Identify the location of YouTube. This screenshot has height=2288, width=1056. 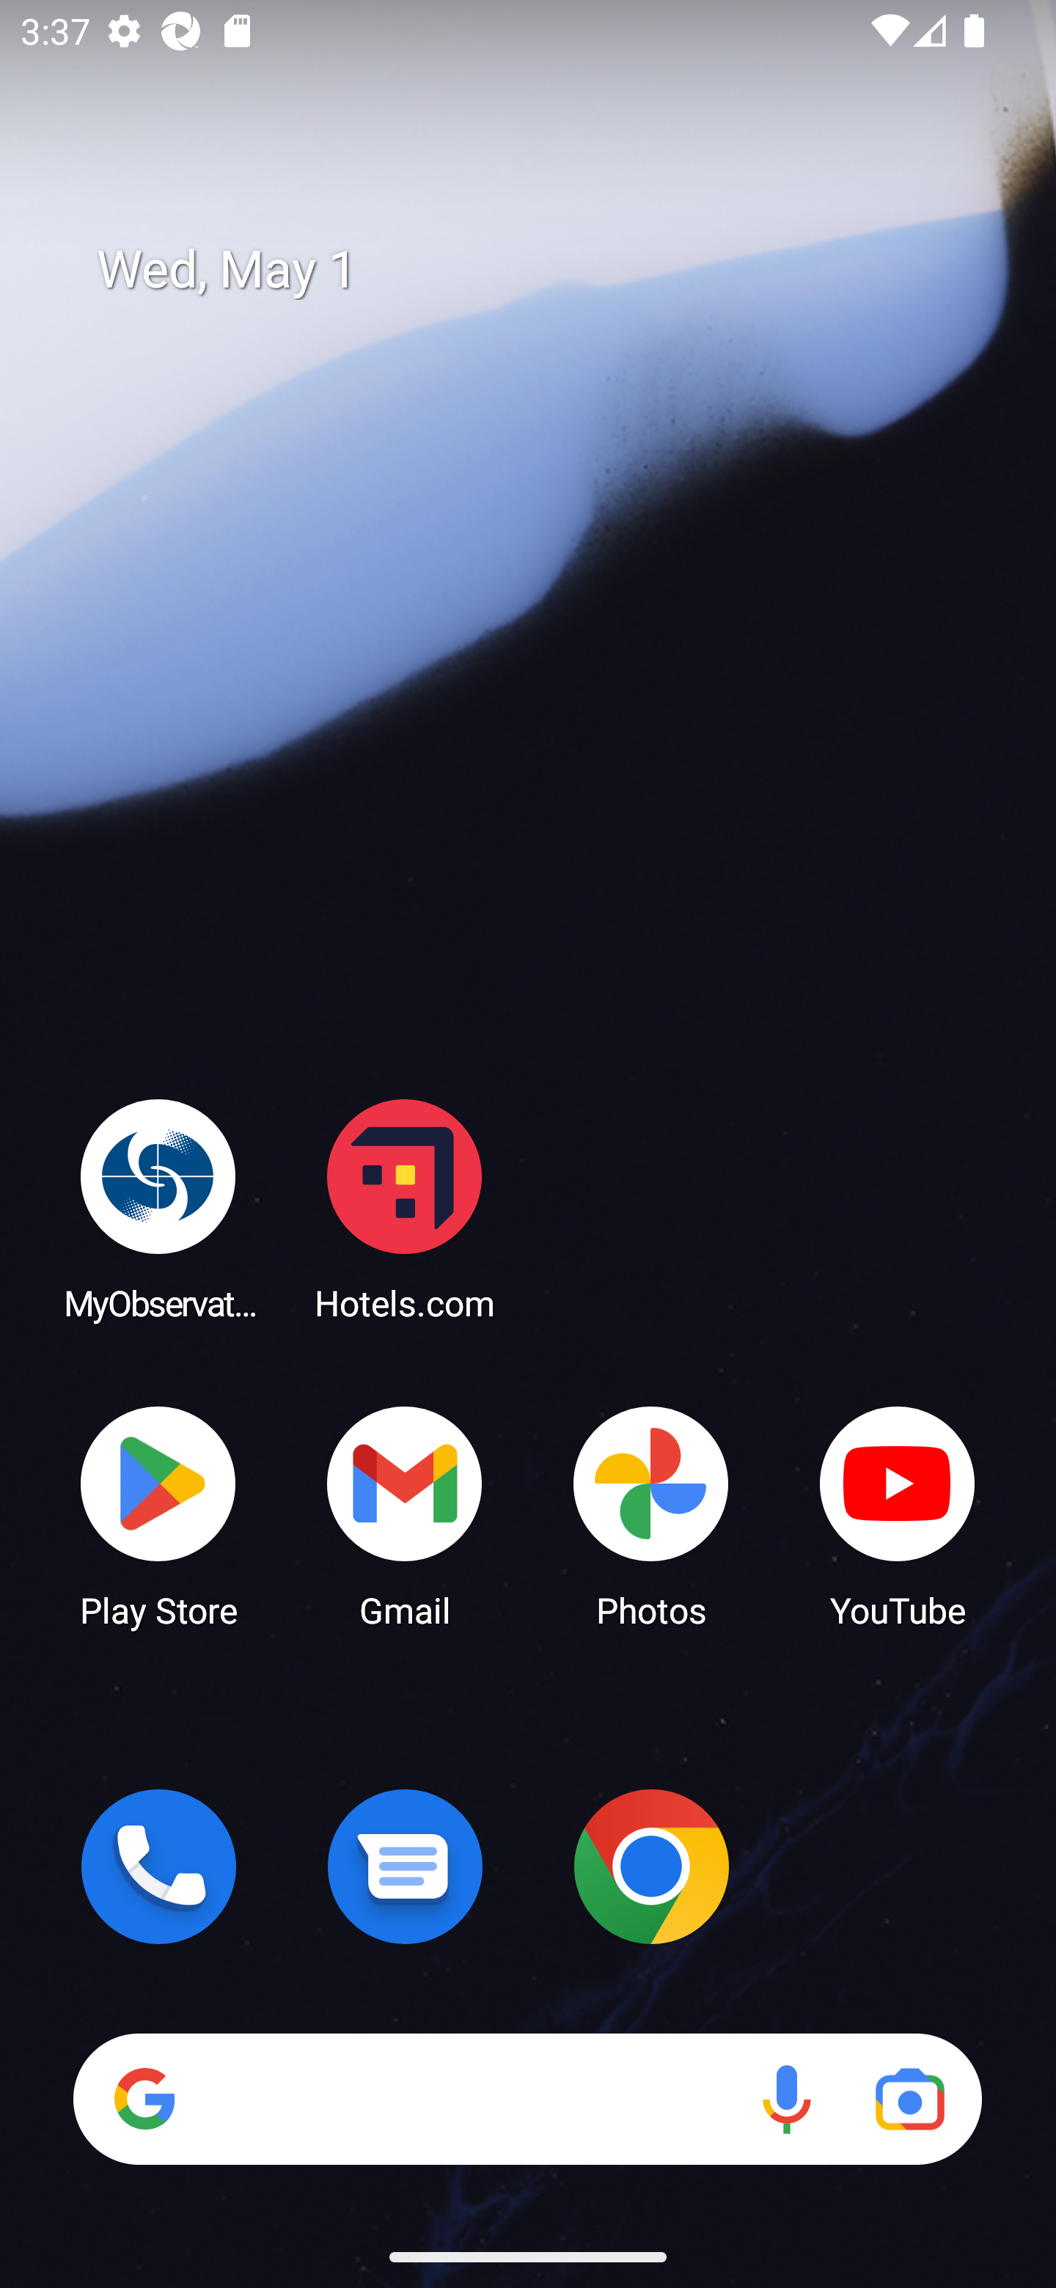
(898, 1515).